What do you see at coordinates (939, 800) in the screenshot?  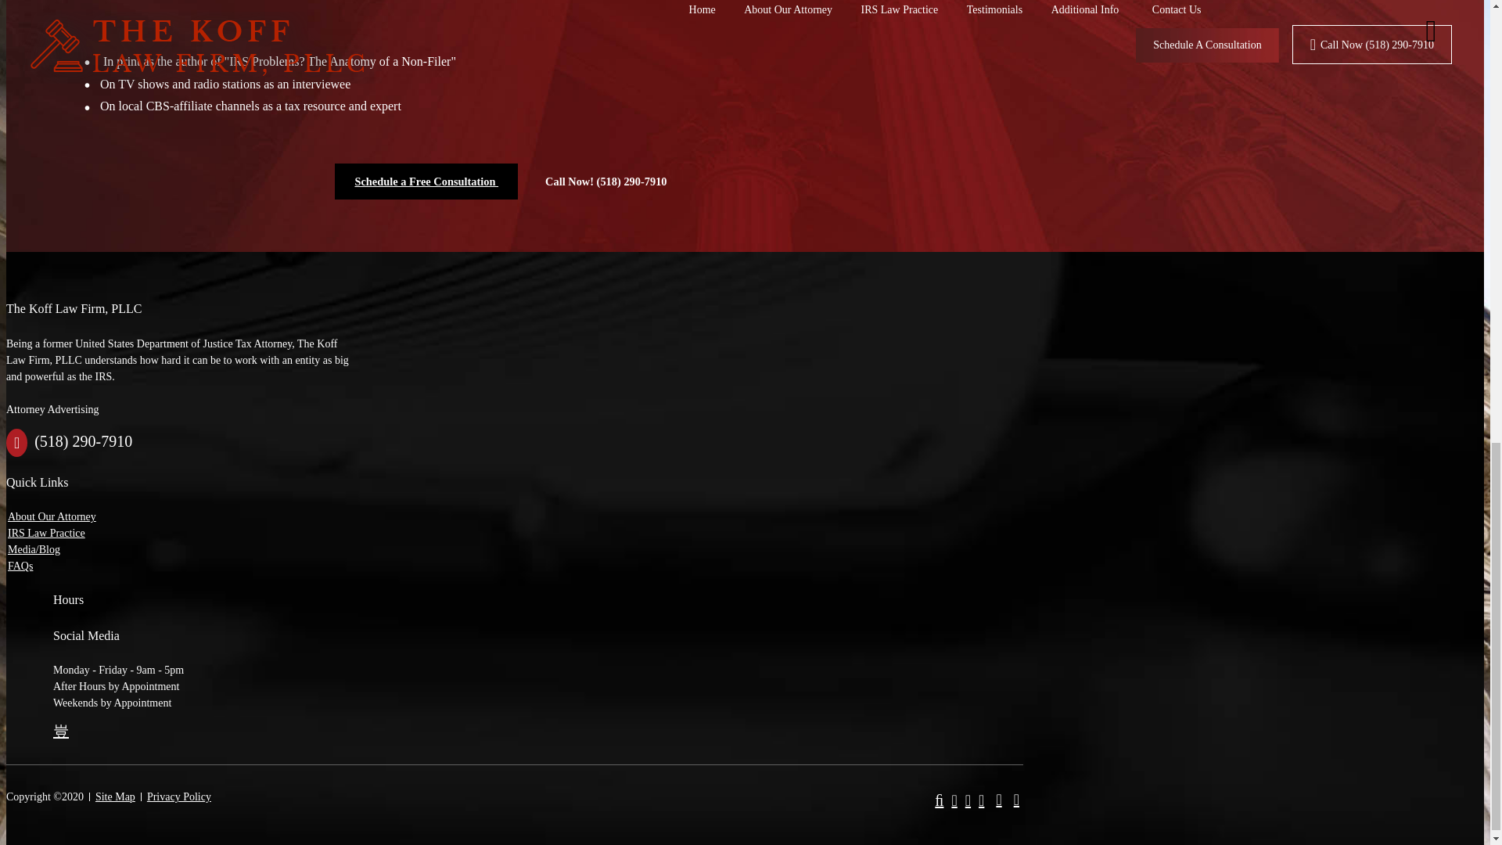 I see `AMEX` at bounding box center [939, 800].